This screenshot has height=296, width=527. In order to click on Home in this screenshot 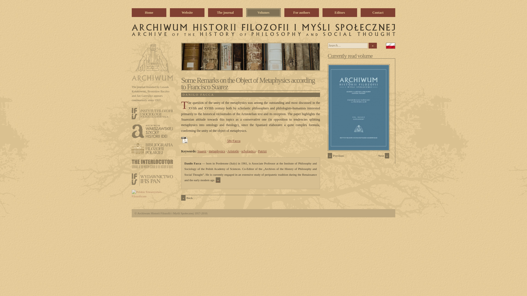, I will do `click(149, 13)`.